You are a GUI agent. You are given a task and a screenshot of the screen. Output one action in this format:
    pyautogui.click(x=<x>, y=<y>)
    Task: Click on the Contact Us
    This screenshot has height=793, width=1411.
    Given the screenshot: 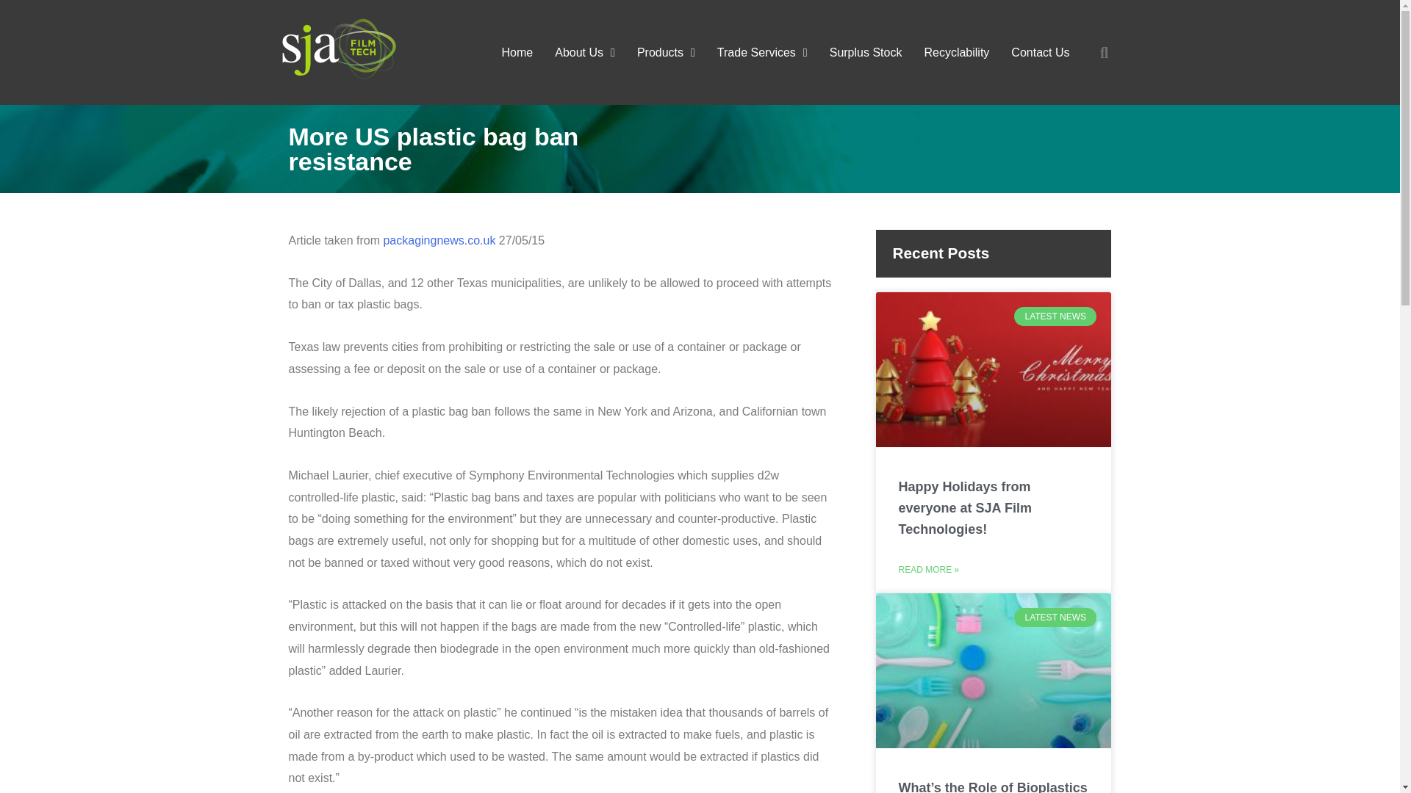 What is the action you would take?
    pyautogui.click(x=1041, y=53)
    